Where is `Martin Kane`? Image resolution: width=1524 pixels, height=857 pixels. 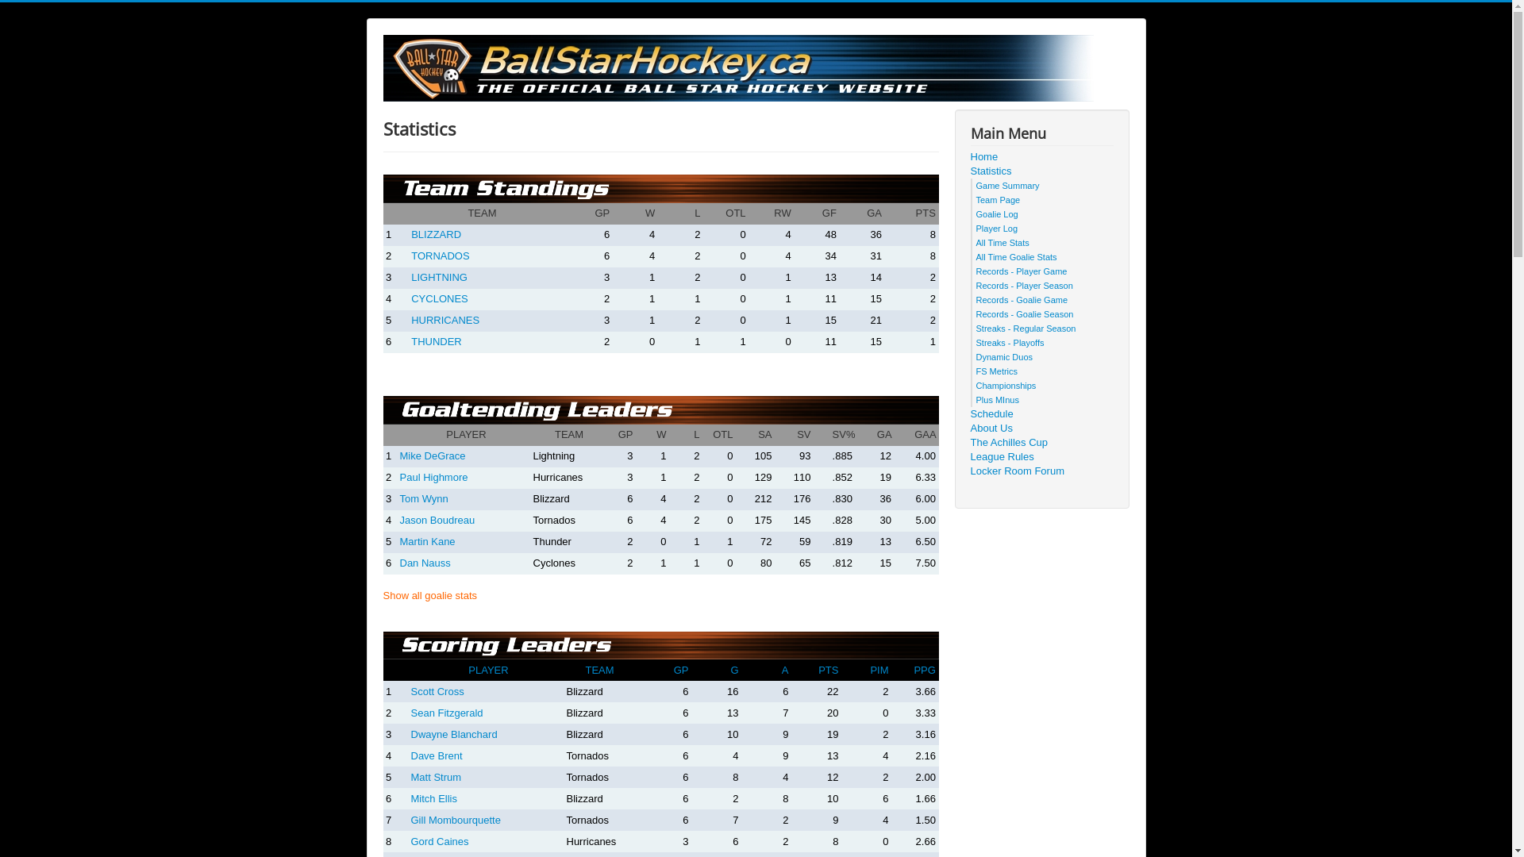 Martin Kane is located at coordinates (428, 541).